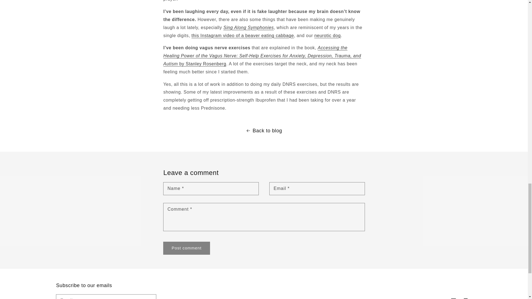  What do you see at coordinates (441, 297) in the screenshot?
I see `Twitter` at bounding box center [441, 297].